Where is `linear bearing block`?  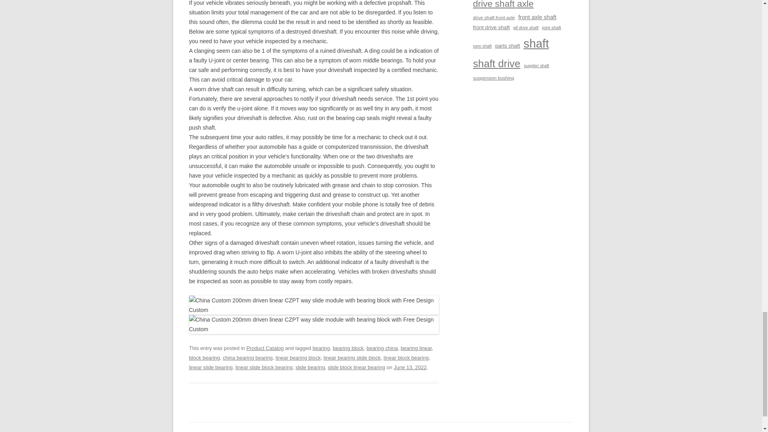
linear bearing block is located at coordinates (298, 358).